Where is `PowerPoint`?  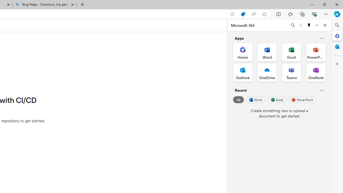 PowerPoint is located at coordinates (302, 100).